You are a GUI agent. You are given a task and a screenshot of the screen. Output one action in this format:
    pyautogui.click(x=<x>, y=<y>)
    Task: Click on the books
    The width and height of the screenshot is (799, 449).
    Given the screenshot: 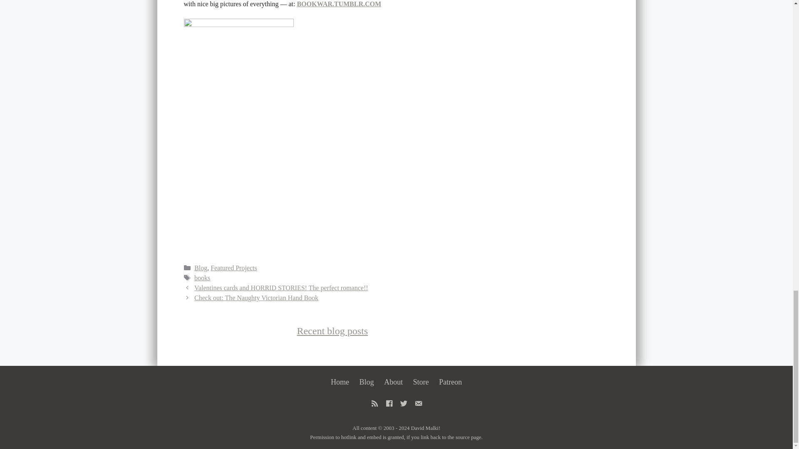 What is the action you would take?
    pyautogui.click(x=202, y=278)
    